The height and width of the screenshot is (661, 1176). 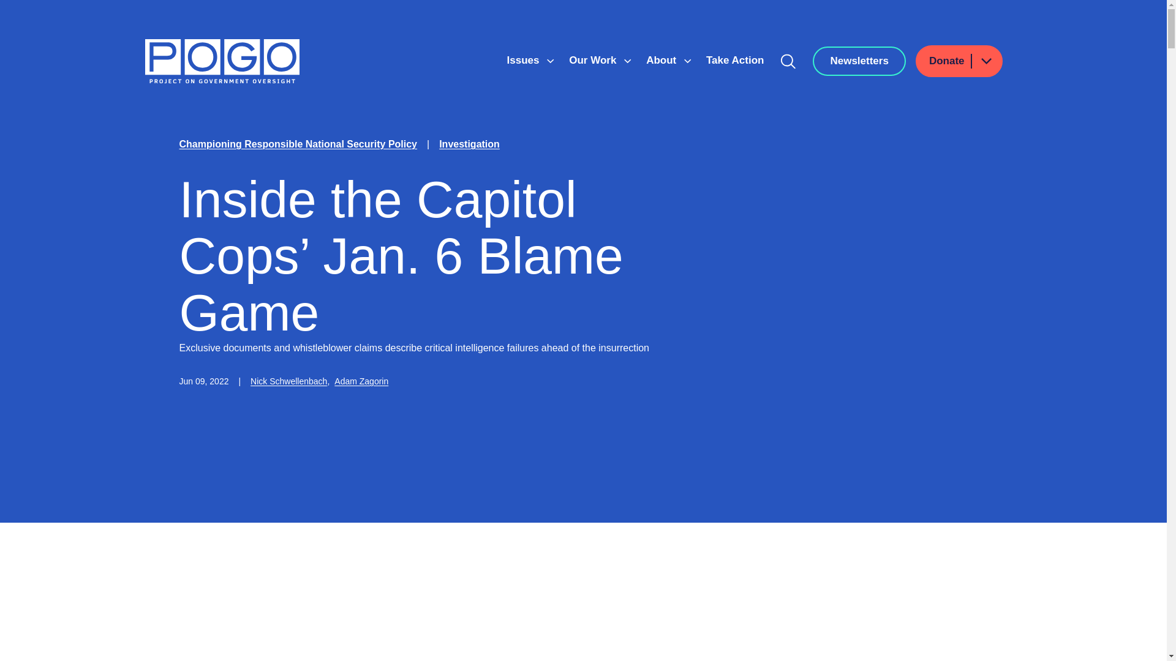 What do you see at coordinates (628, 61) in the screenshot?
I see `Show submenu for Our Work` at bounding box center [628, 61].